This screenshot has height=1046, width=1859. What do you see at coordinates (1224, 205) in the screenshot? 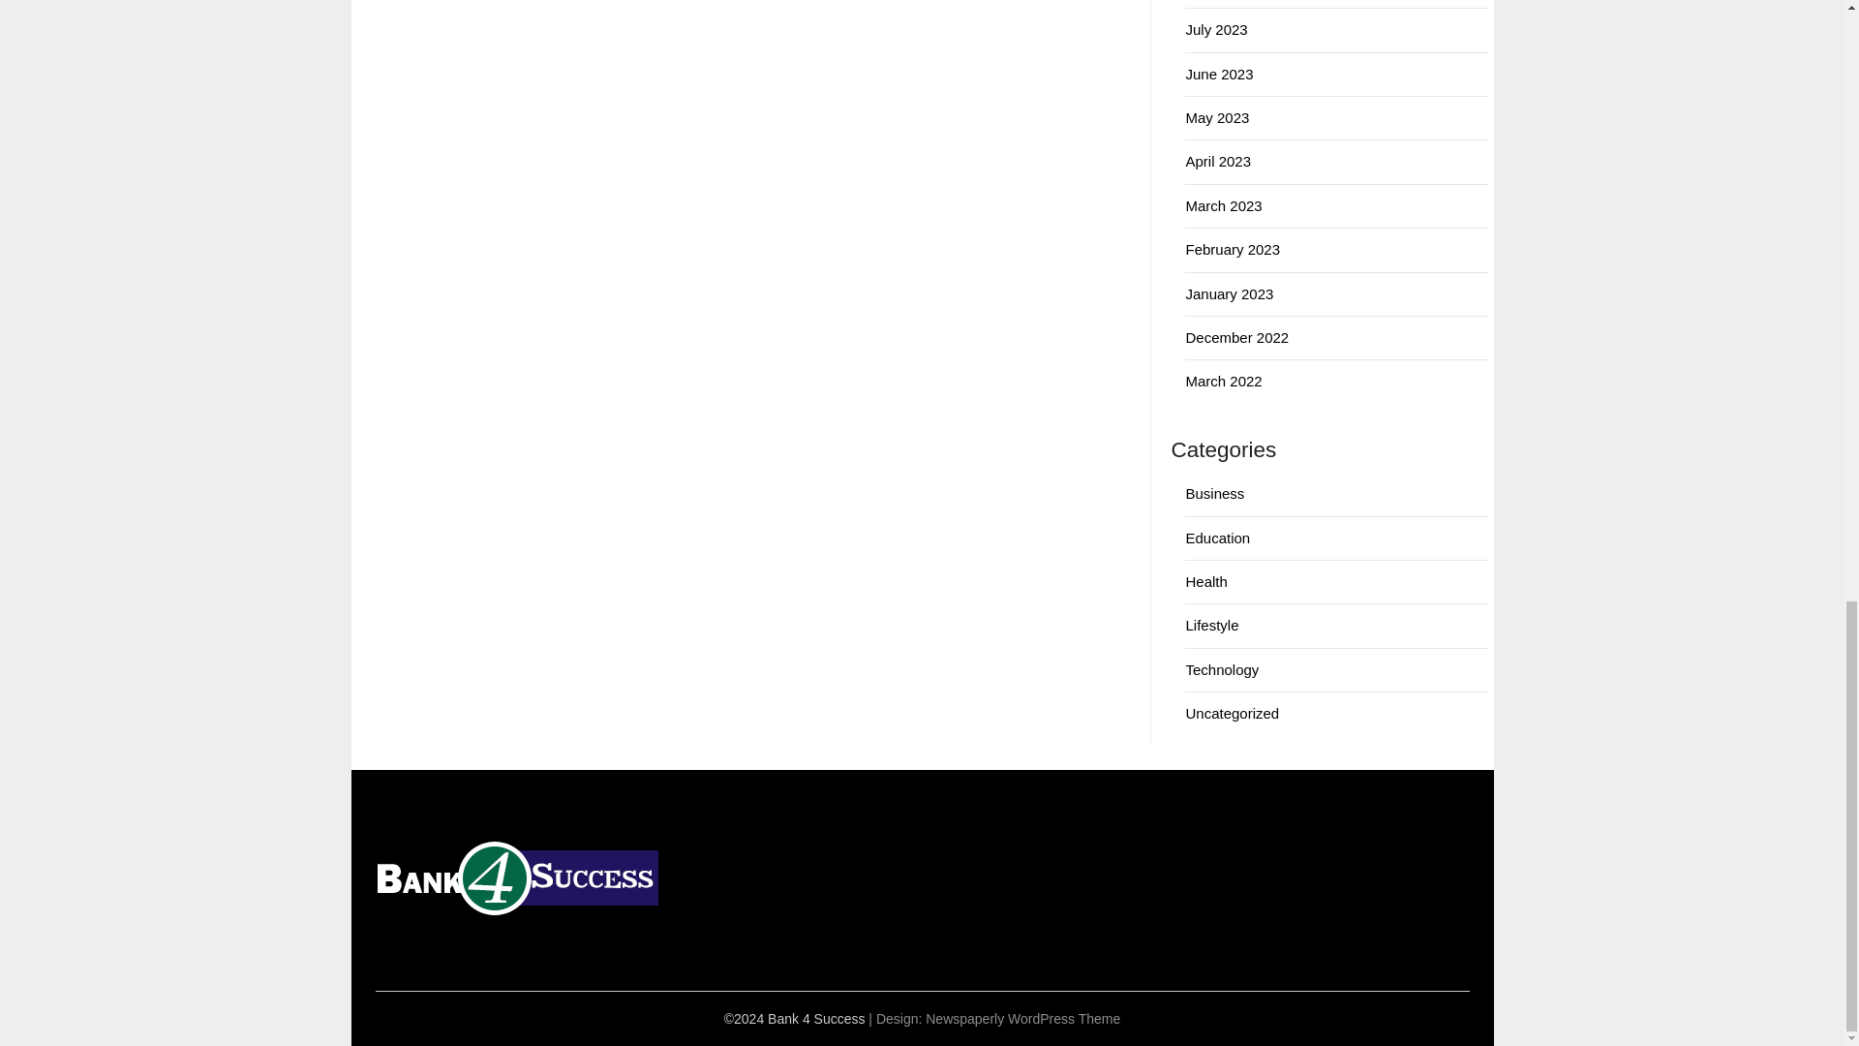
I see `March 2023` at bounding box center [1224, 205].